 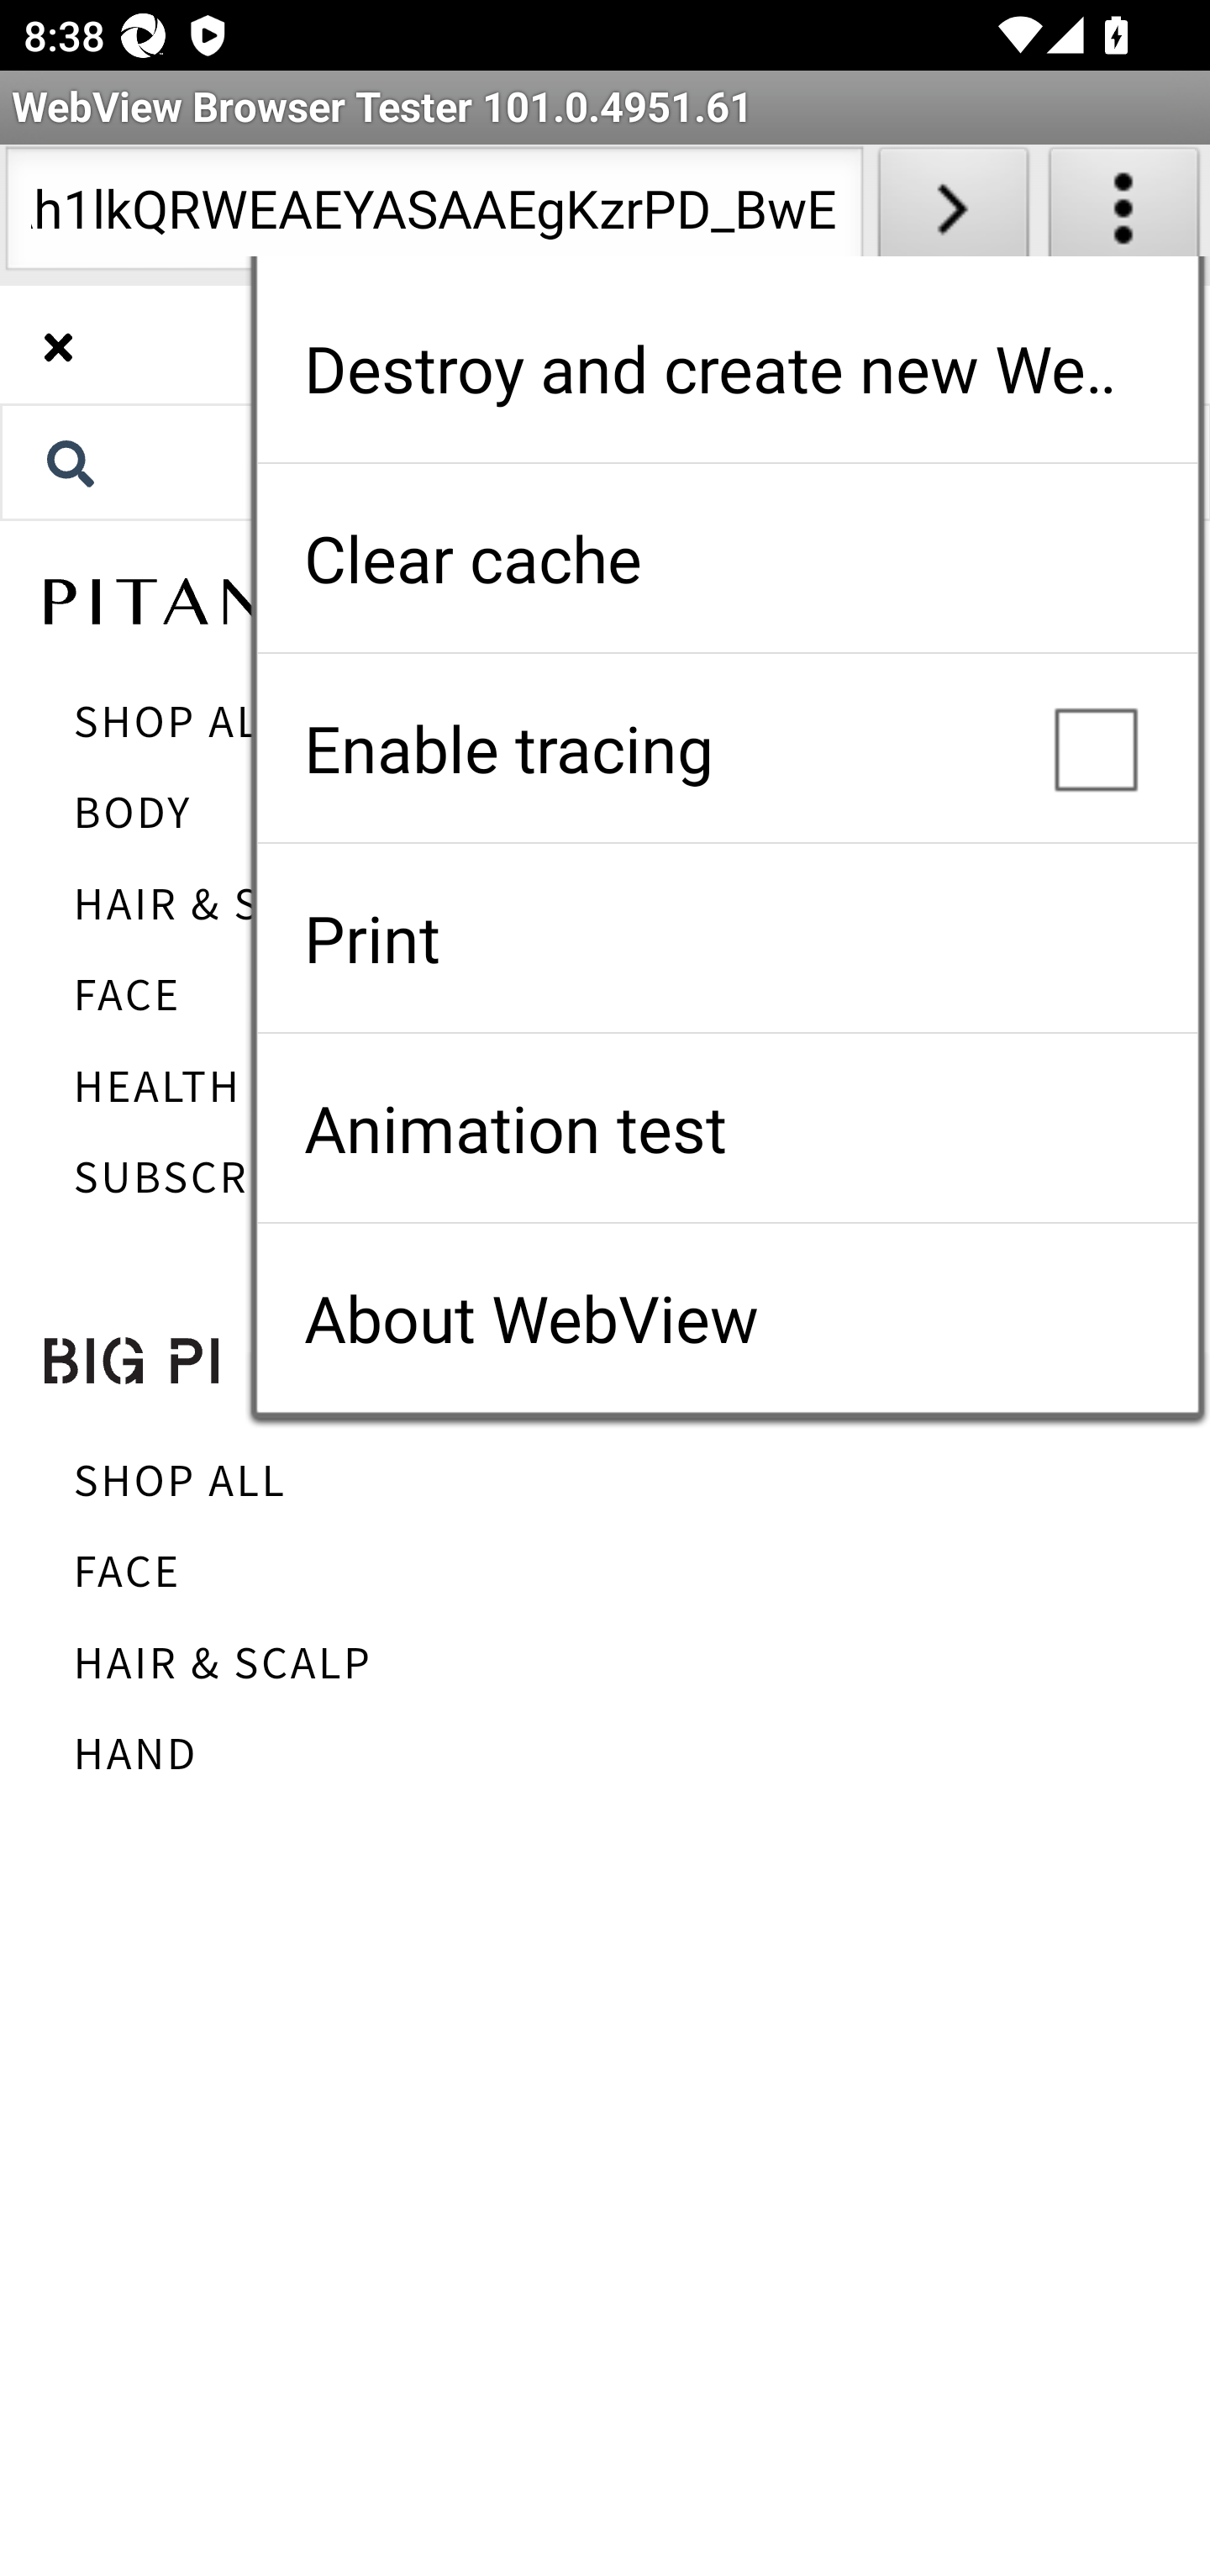 What do you see at coordinates (727, 1128) in the screenshot?
I see `Animation test` at bounding box center [727, 1128].